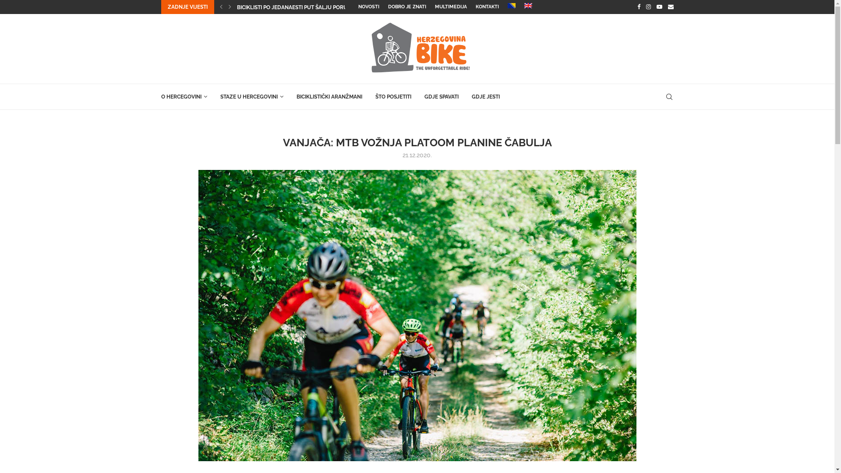 The width and height of the screenshot is (841, 473). I want to click on STAZE U HERCEGOVINI, so click(251, 97).